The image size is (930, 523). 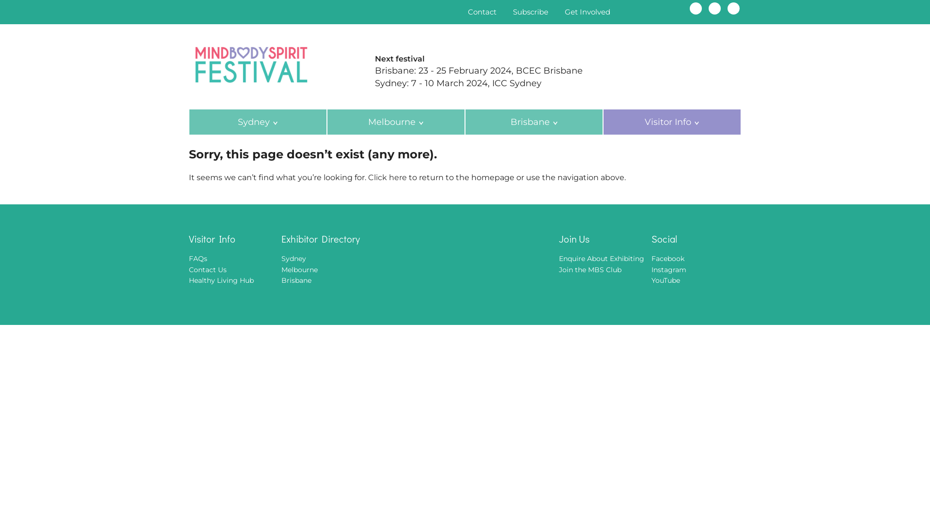 What do you see at coordinates (672, 122) in the screenshot?
I see `Visitor Info` at bounding box center [672, 122].